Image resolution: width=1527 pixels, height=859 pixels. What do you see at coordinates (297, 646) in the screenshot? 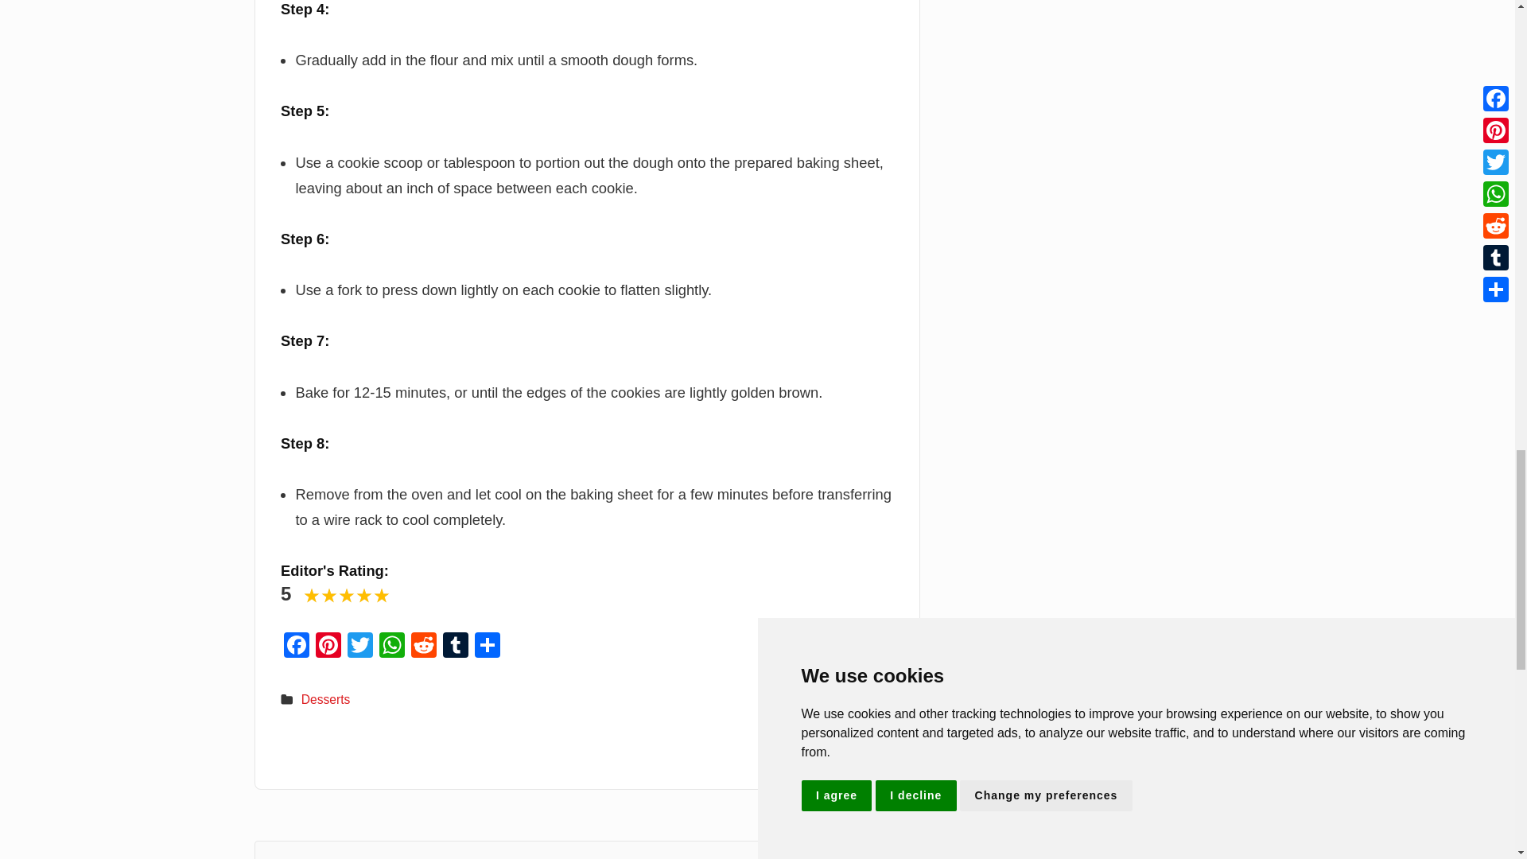
I see `Facebook` at bounding box center [297, 646].